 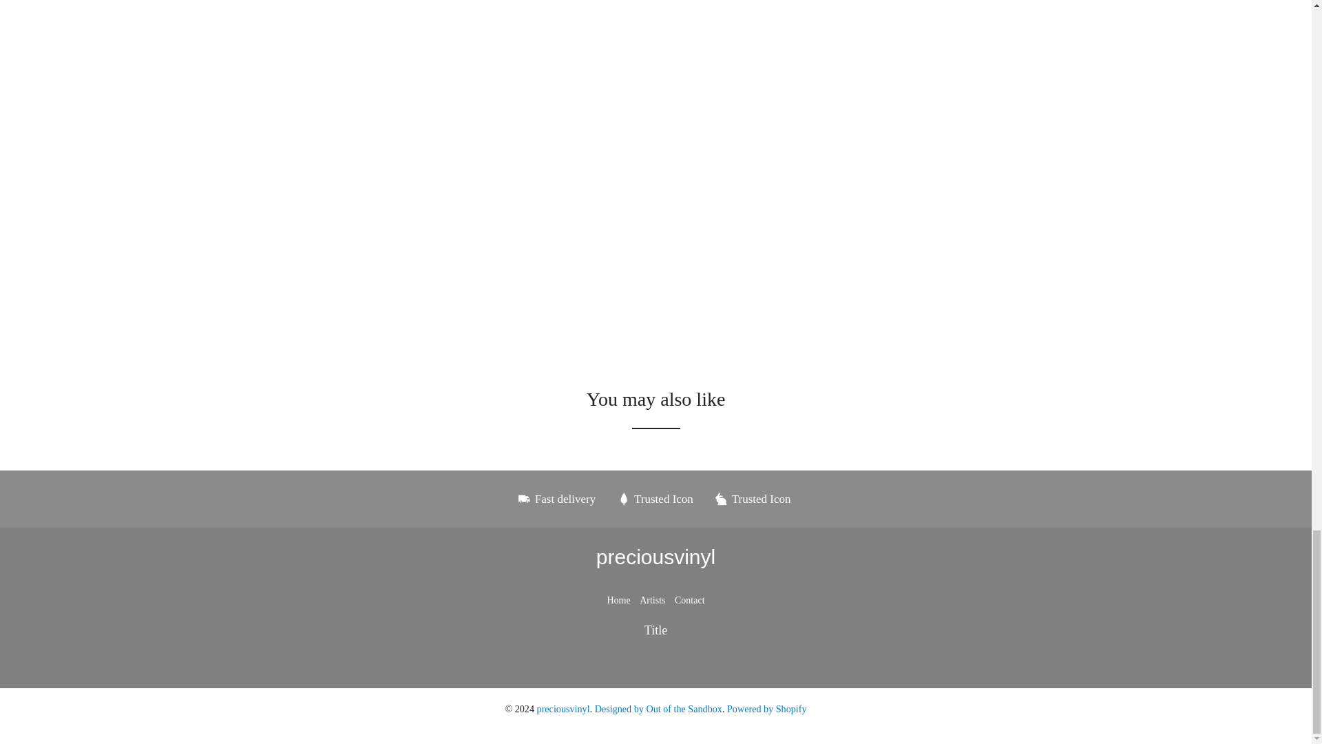 I want to click on Powered by Shopify, so click(x=767, y=708).